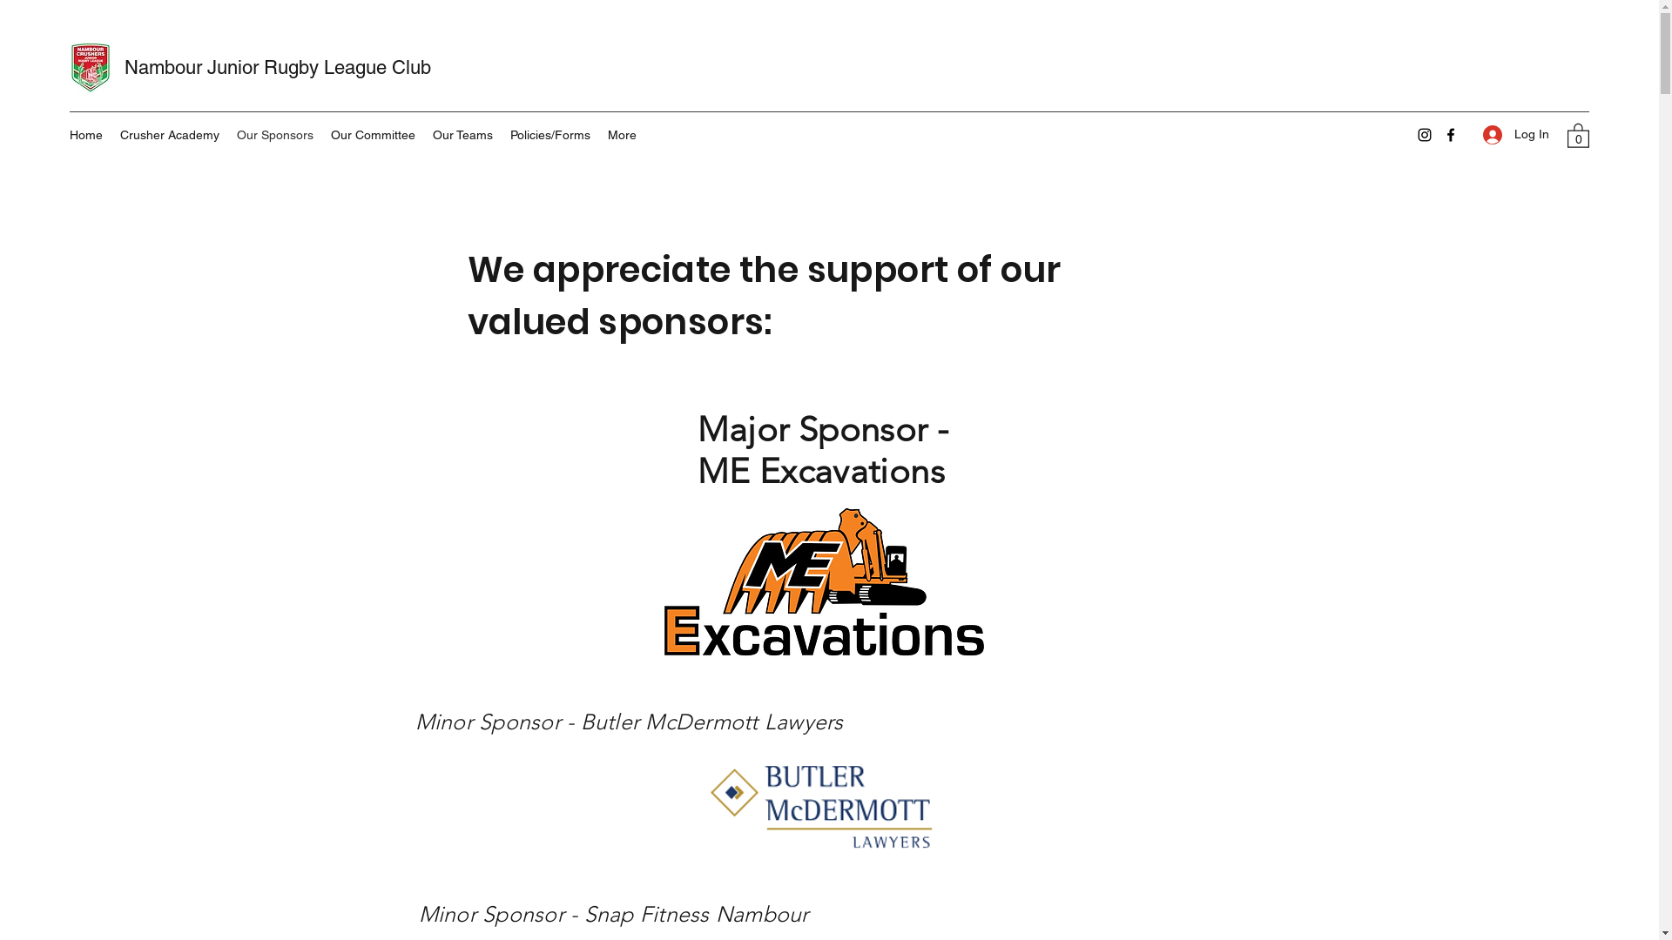  What do you see at coordinates (275, 135) in the screenshot?
I see `Our Sponsors` at bounding box center [275, 135].